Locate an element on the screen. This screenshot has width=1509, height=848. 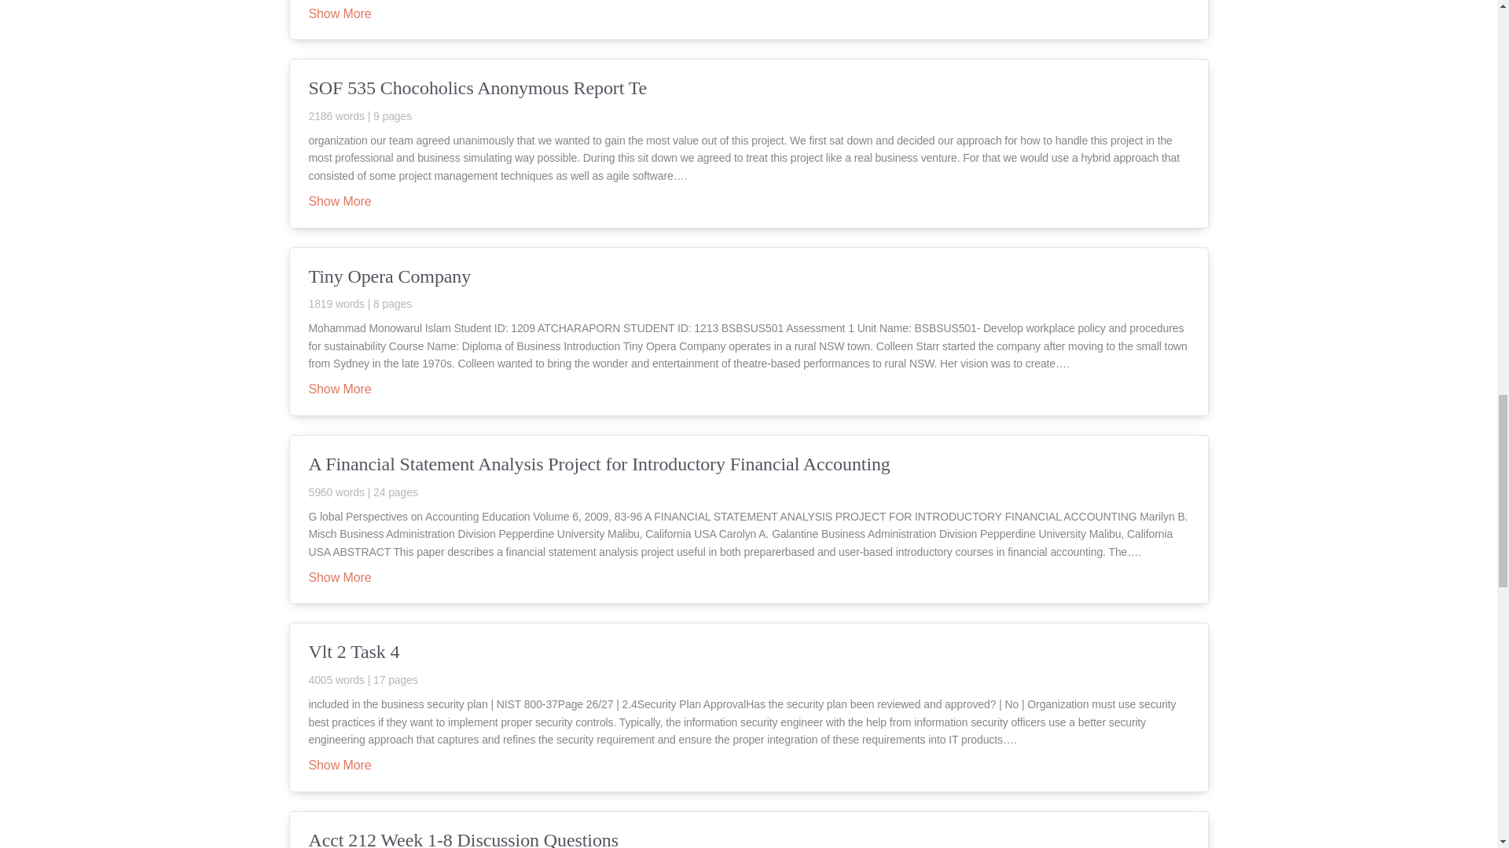
Show More is located at coordinates (340, 579).